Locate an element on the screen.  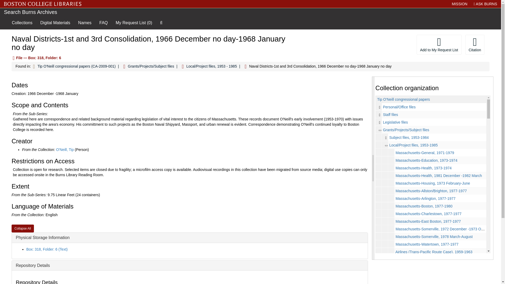
Legislative files is located at coordinates (395, 122).